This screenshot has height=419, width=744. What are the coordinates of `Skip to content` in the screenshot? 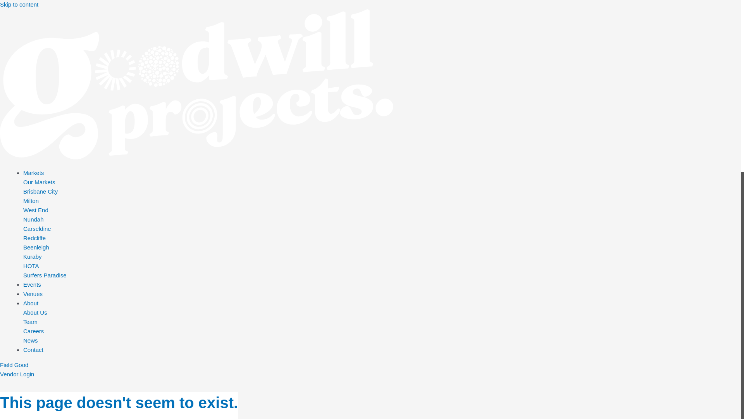 It's located at (19, 5).